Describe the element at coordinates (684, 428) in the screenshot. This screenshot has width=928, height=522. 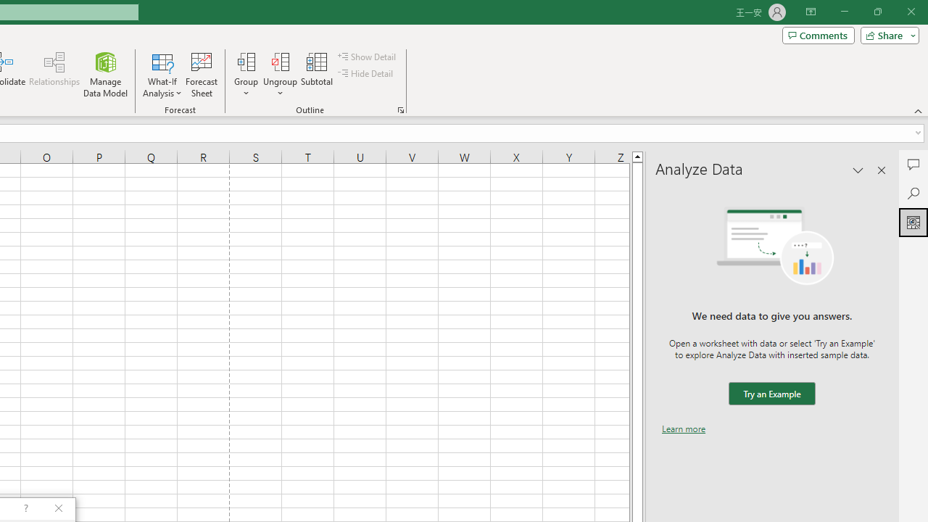
I see `Learn more` at that location.